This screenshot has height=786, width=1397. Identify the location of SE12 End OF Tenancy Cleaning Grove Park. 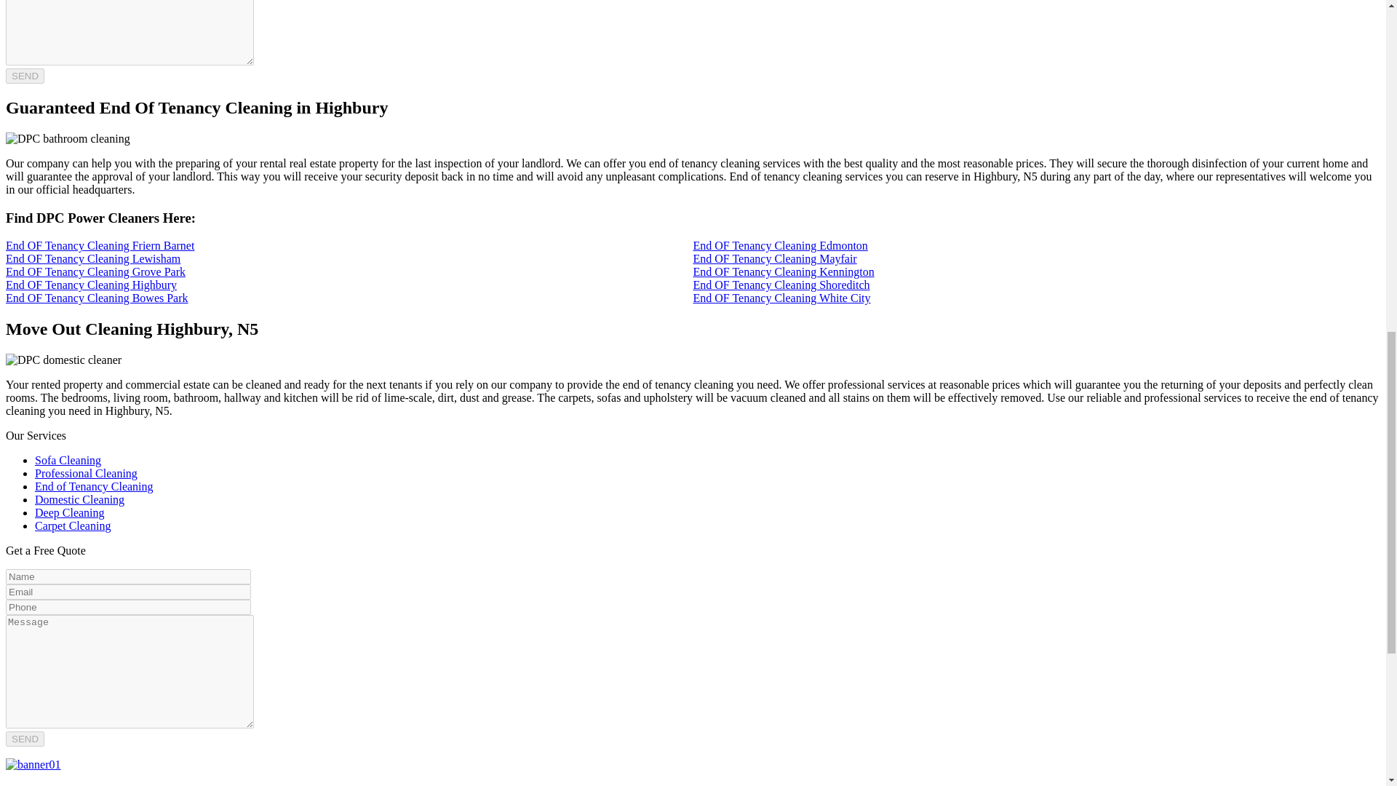
(95, 272).